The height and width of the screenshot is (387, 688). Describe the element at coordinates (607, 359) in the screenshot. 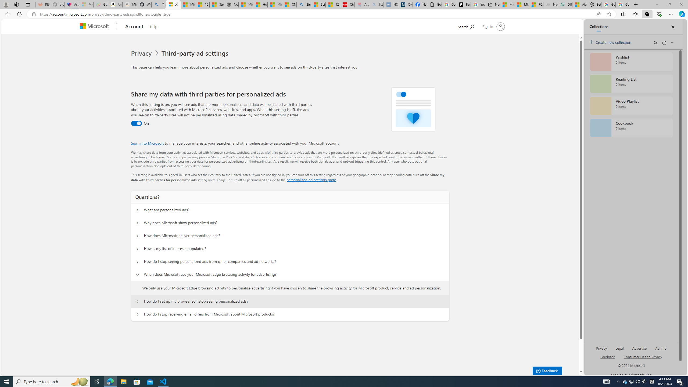

I see `AutomationID: genId96` at that location.